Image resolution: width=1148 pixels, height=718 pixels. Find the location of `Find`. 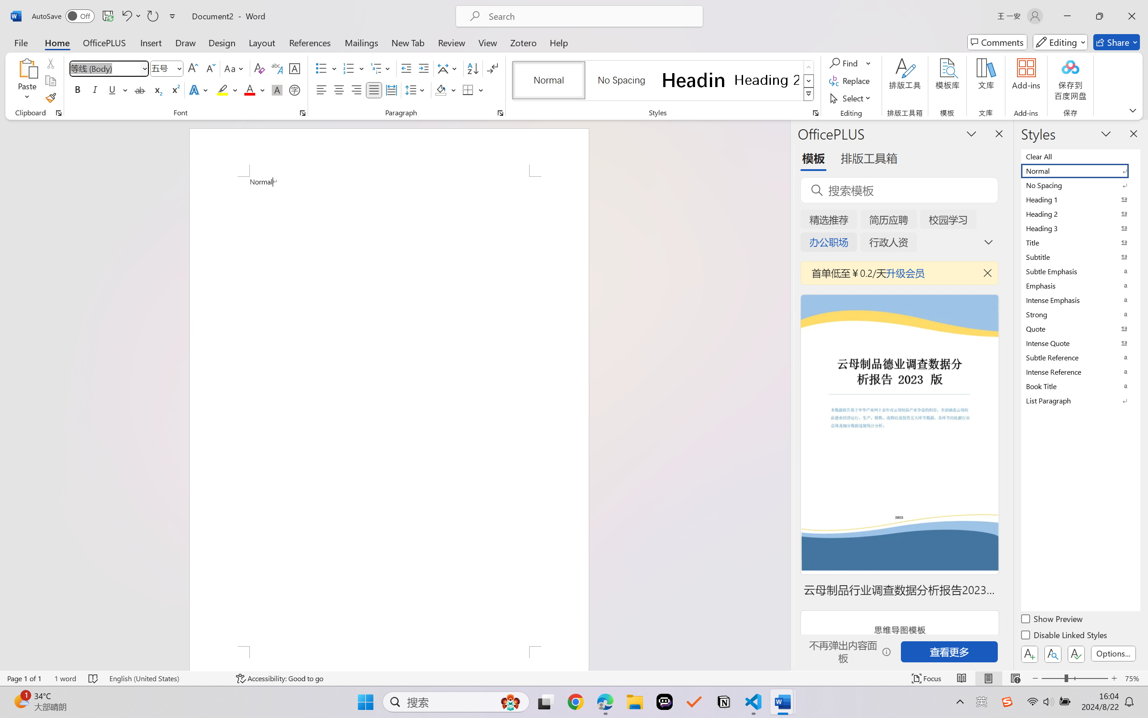

Find is located at coordinates (850, 63).